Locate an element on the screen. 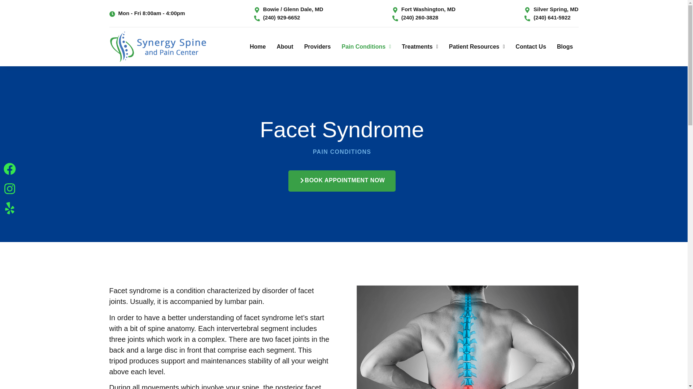 The width and height of the screenshot is (693, 389). Treatments is located at coordinates (420, 47).